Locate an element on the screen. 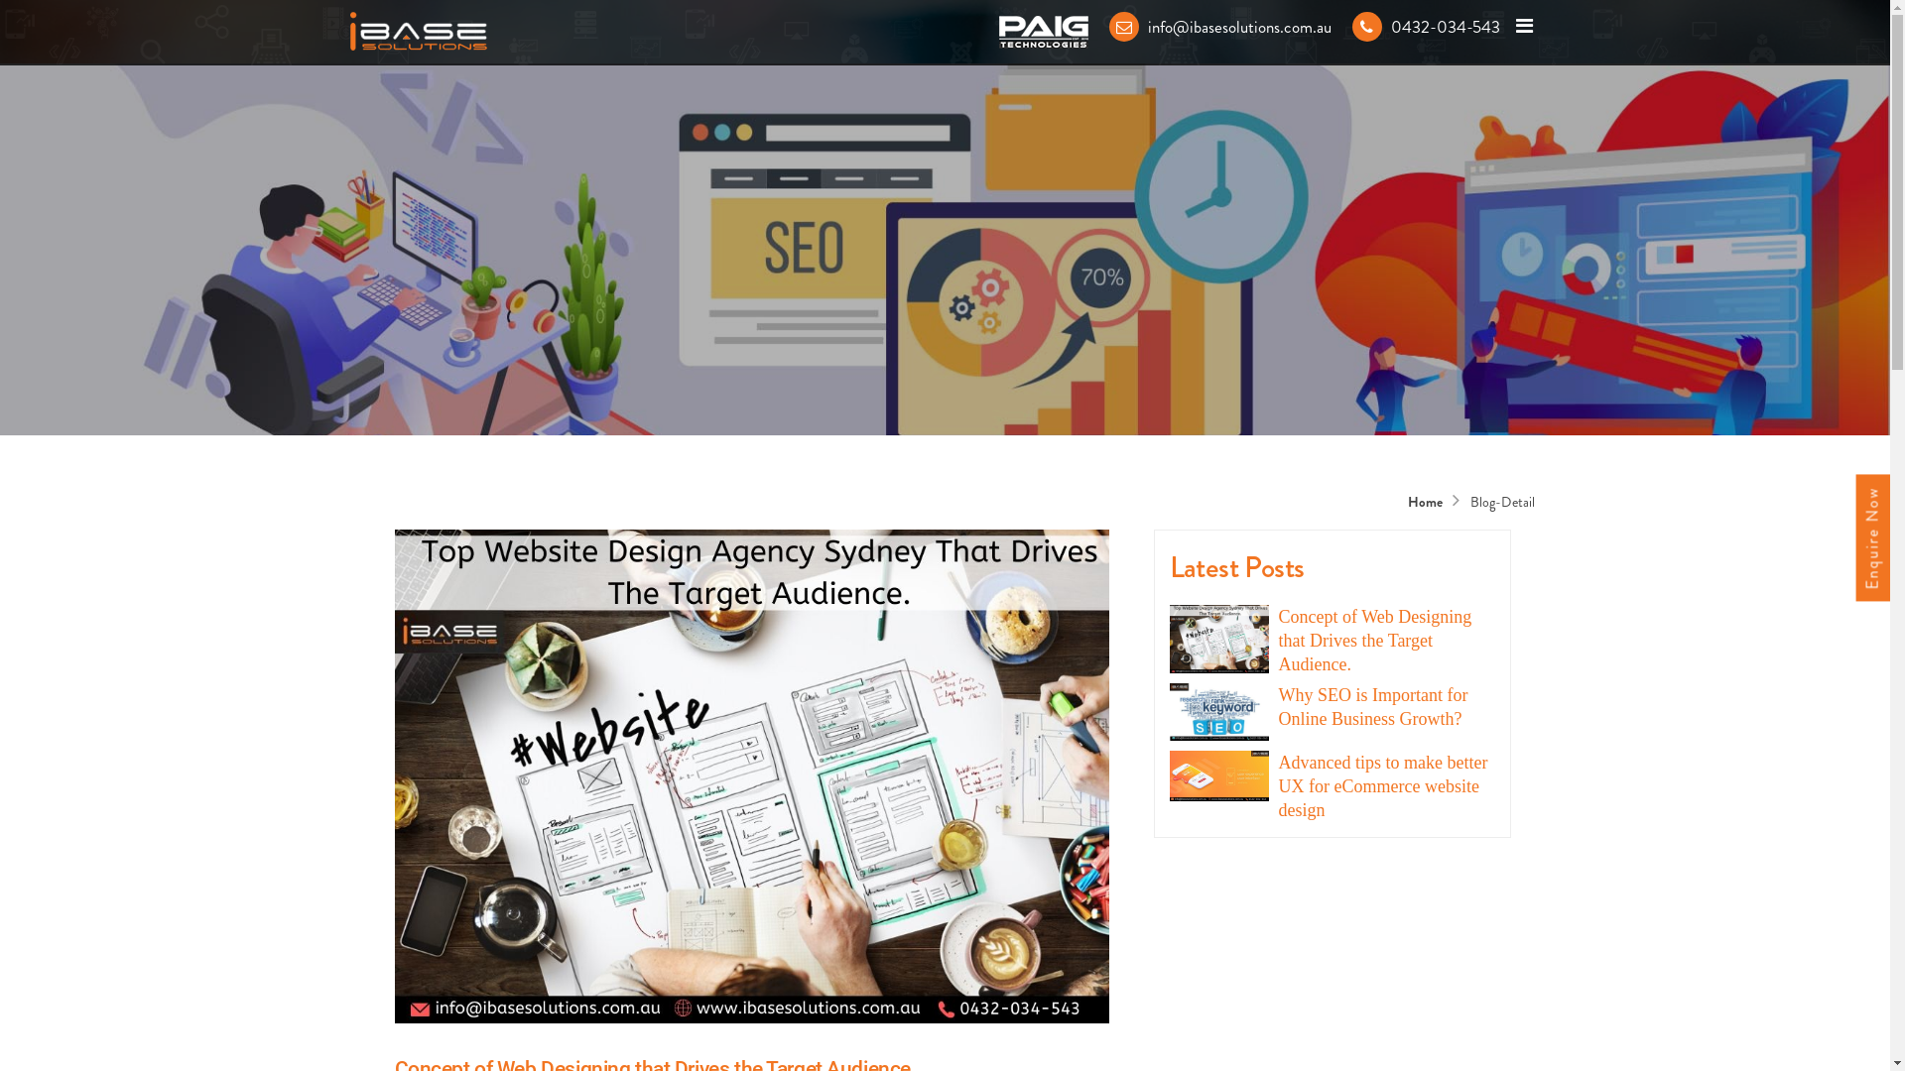 The height and width of the screenshot is (1071, 1905). Concept of Web Designing that Drives the Target Audience. is located at coordinates (1386, 641).